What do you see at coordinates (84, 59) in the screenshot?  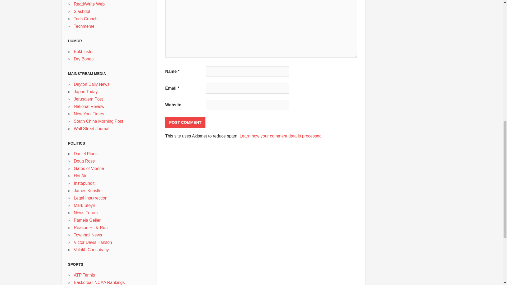 I see `Dry Bones` at bounding box center [84, 59].